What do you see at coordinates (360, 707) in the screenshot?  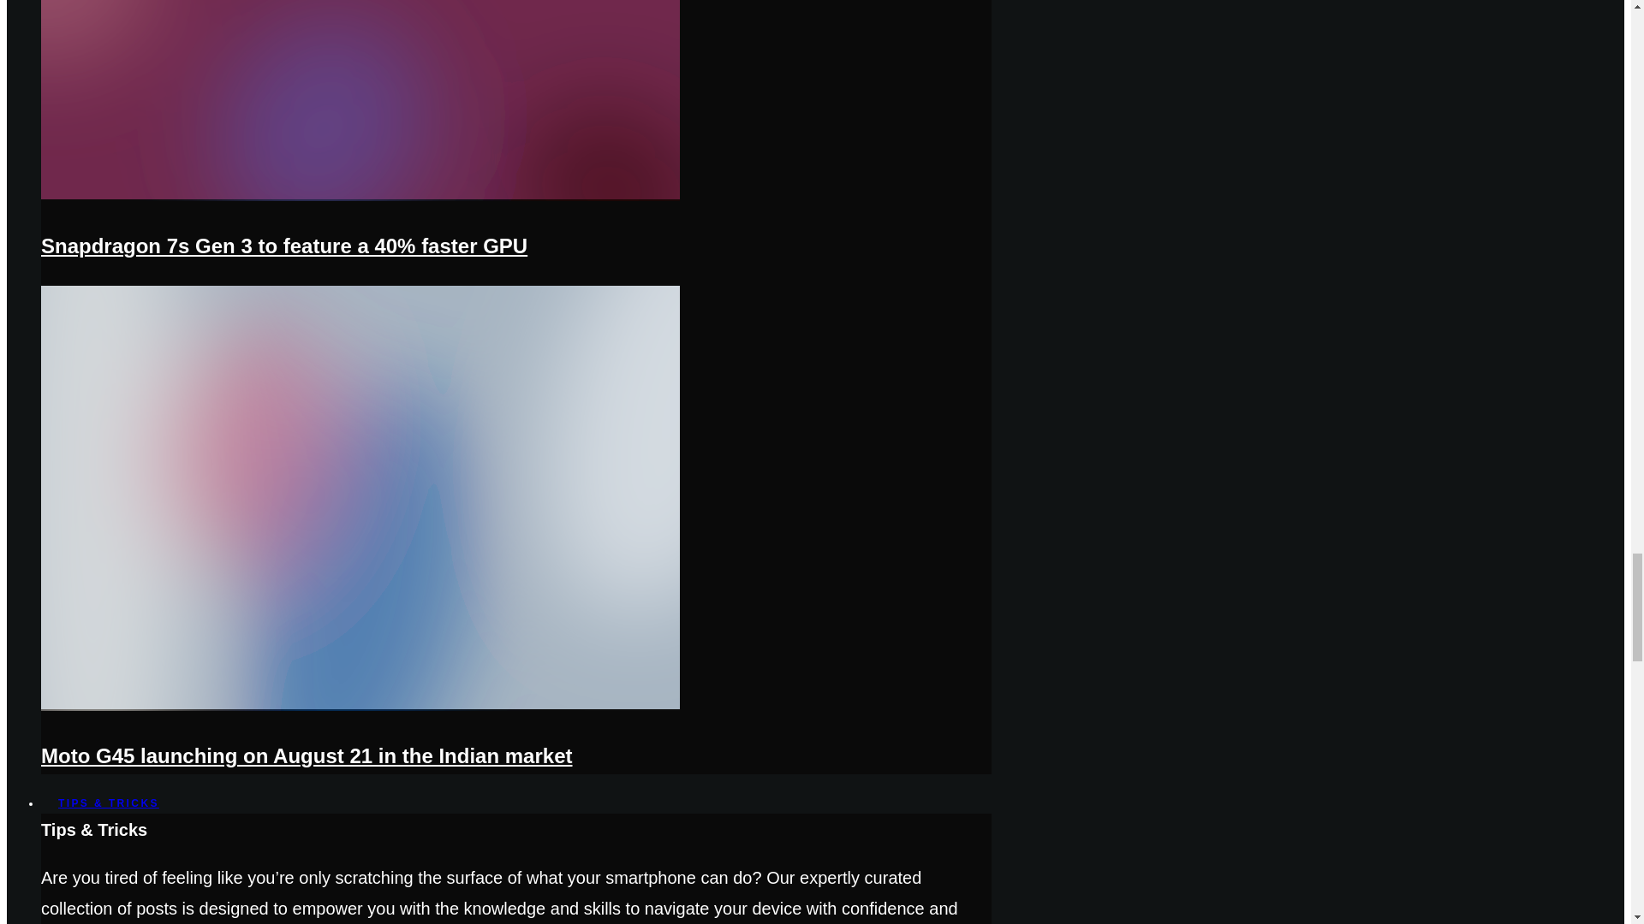 I see `Moto G45 Design 1` at bounding box center [360, 707].